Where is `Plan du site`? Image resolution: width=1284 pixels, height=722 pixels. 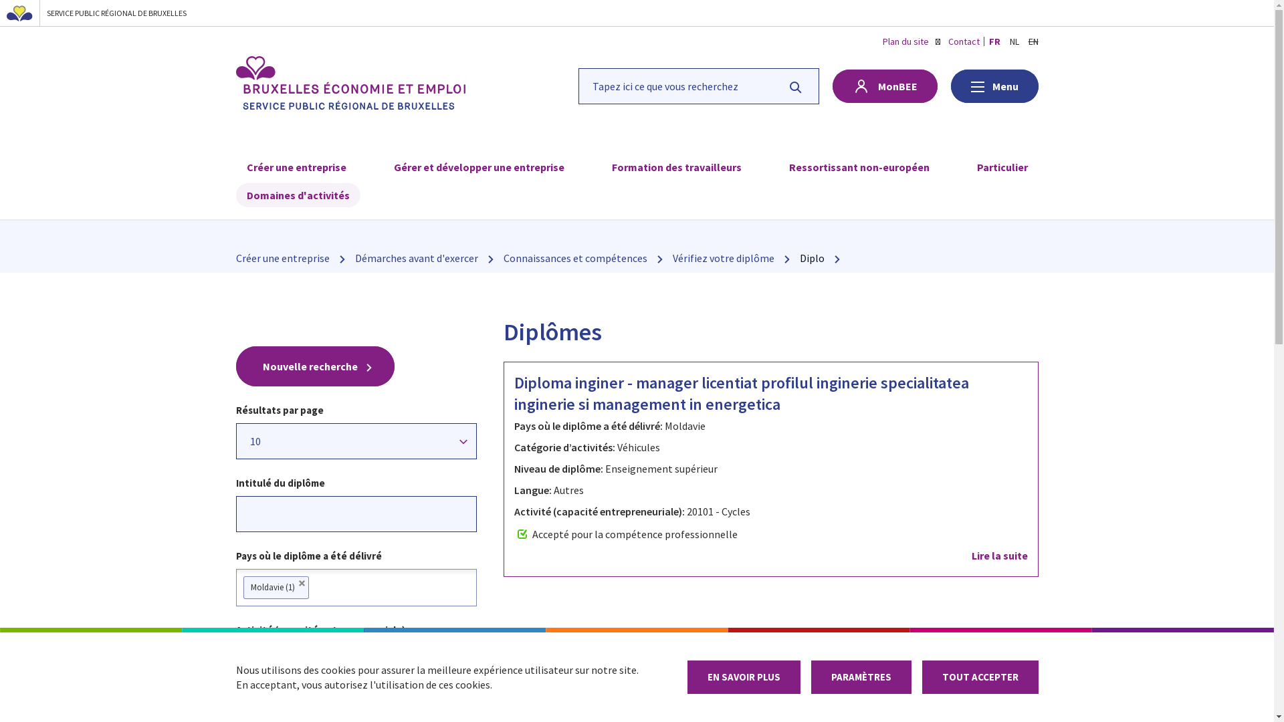
Plan du site is located at coordinates (905, 41).